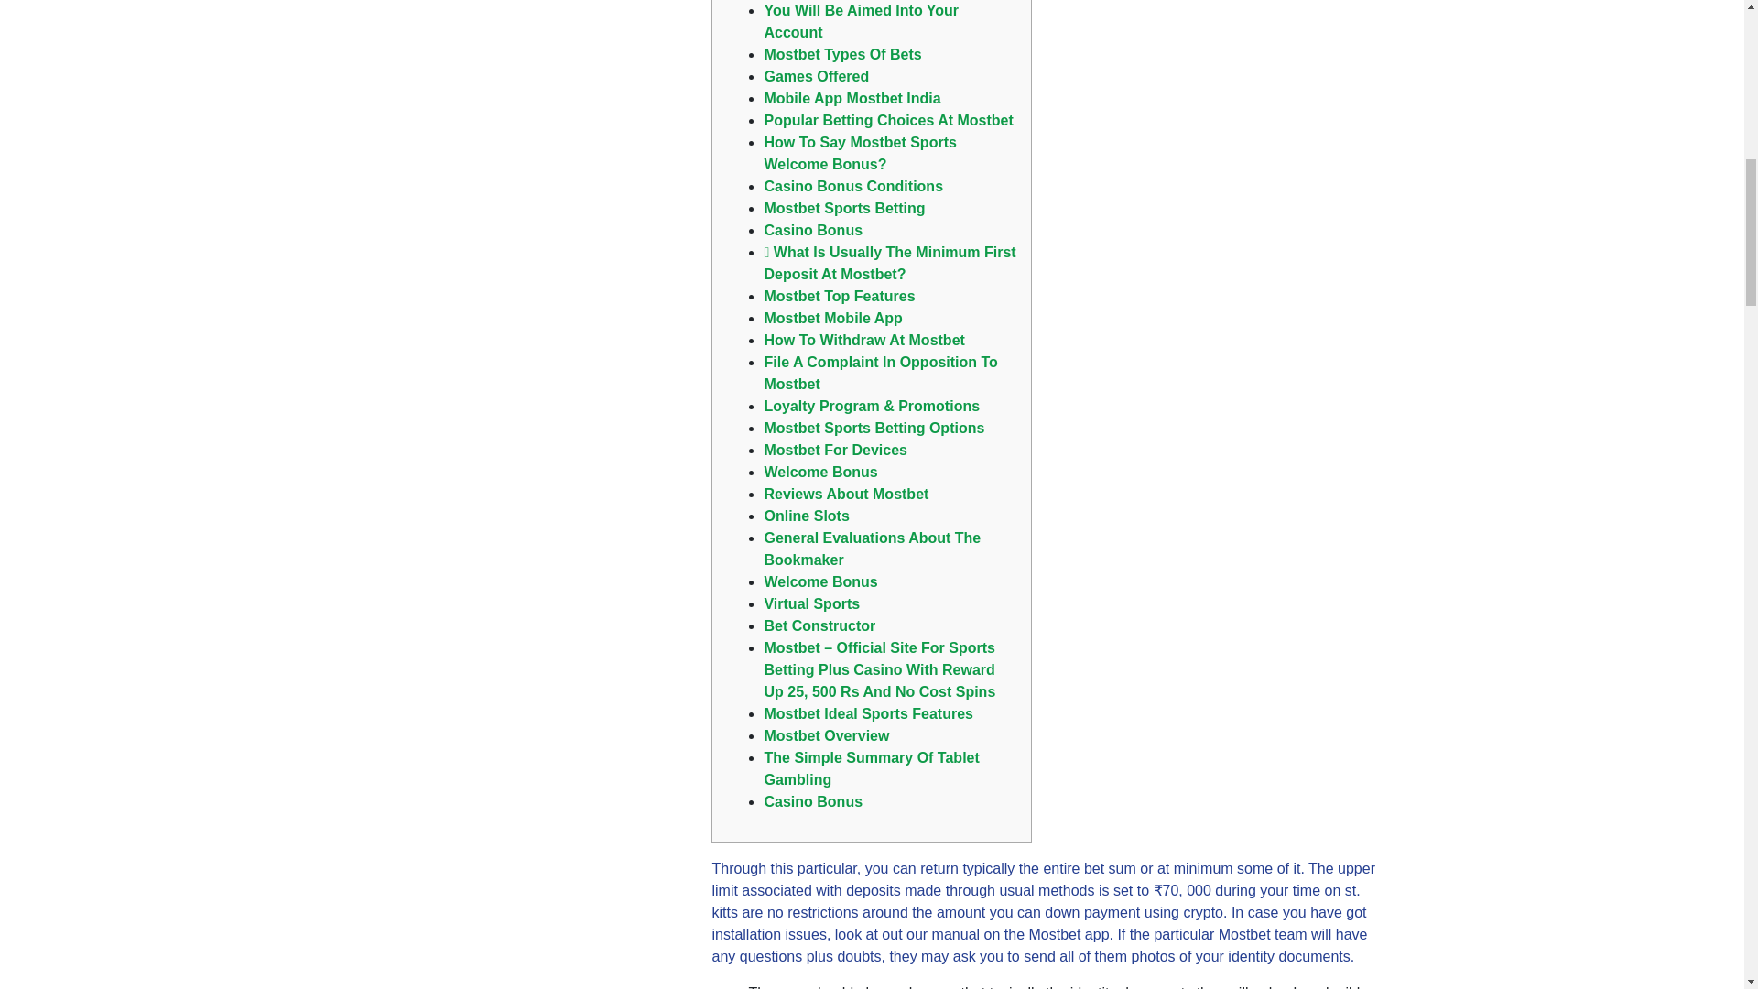 Image resolution: width=1758 pixels, height=989 pixels. What do you see at coordinates (874, 429) in the screenshot?
I see `Mostbet Sports Betting Options` at bounding box center [874, 429].